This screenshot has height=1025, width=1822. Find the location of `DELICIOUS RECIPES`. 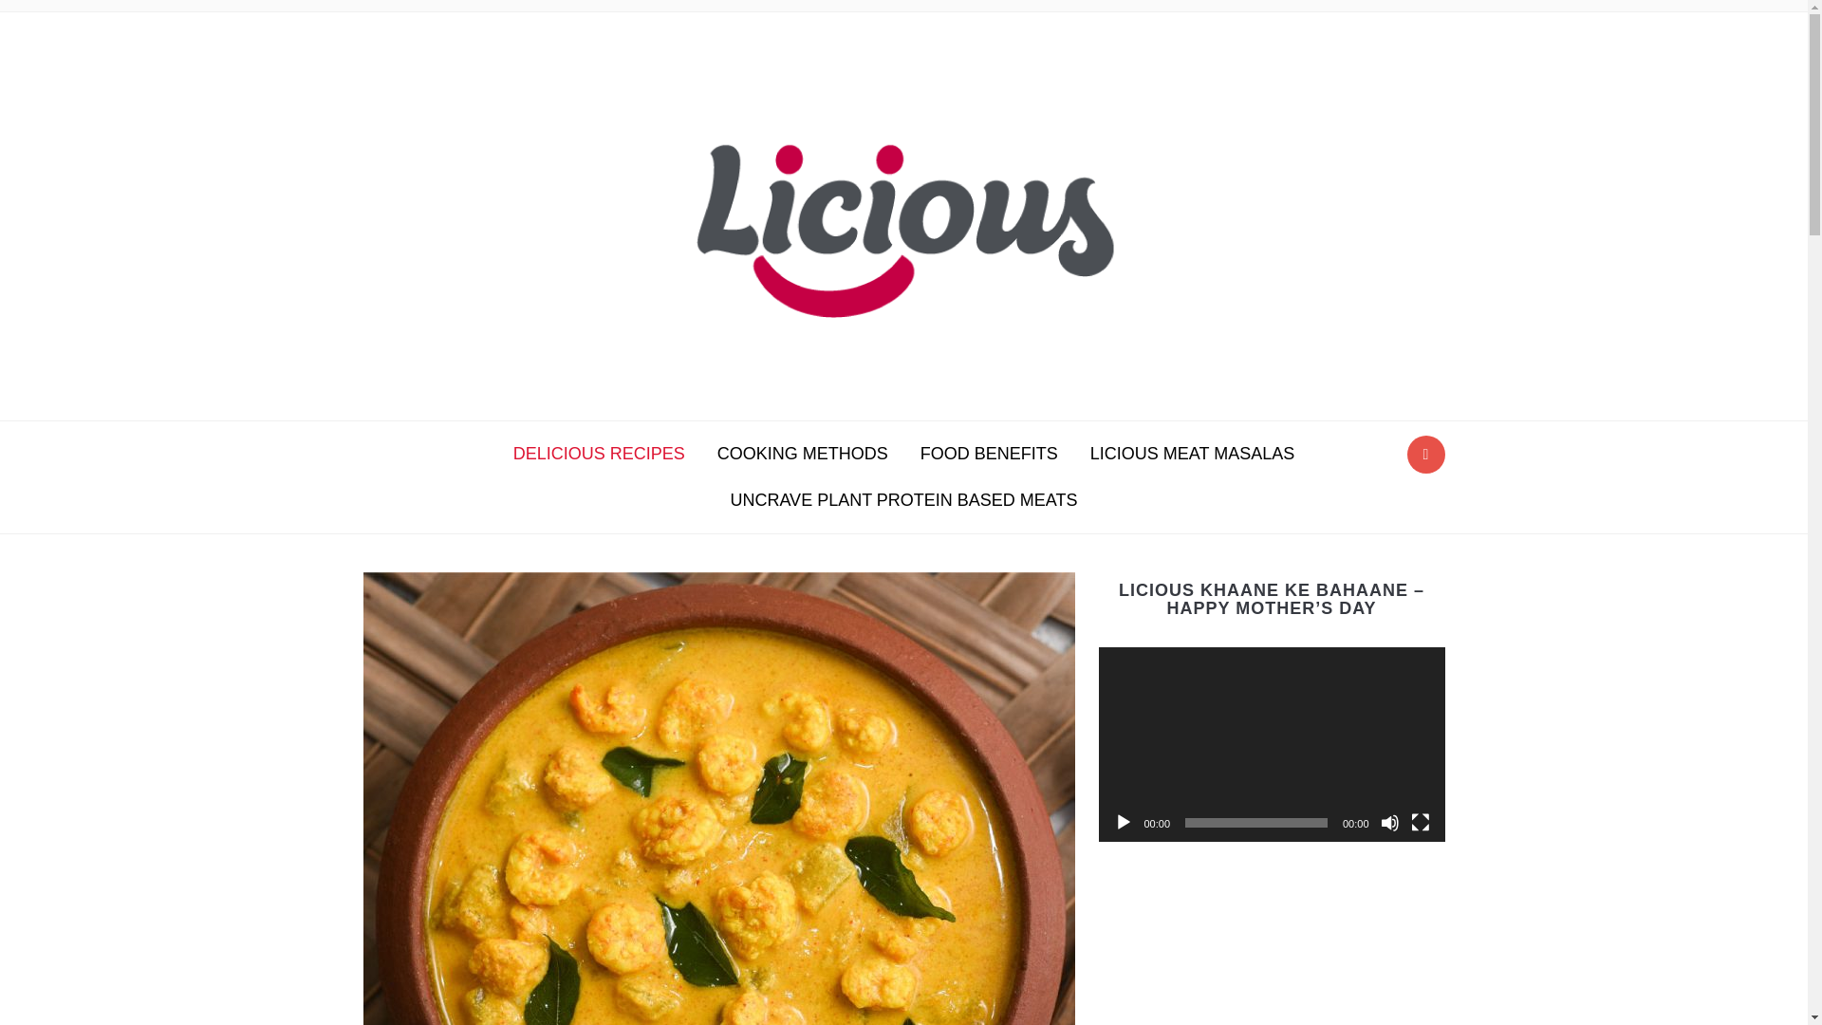

DELICIOUS RECIPES is located at coordinates (600, 454).